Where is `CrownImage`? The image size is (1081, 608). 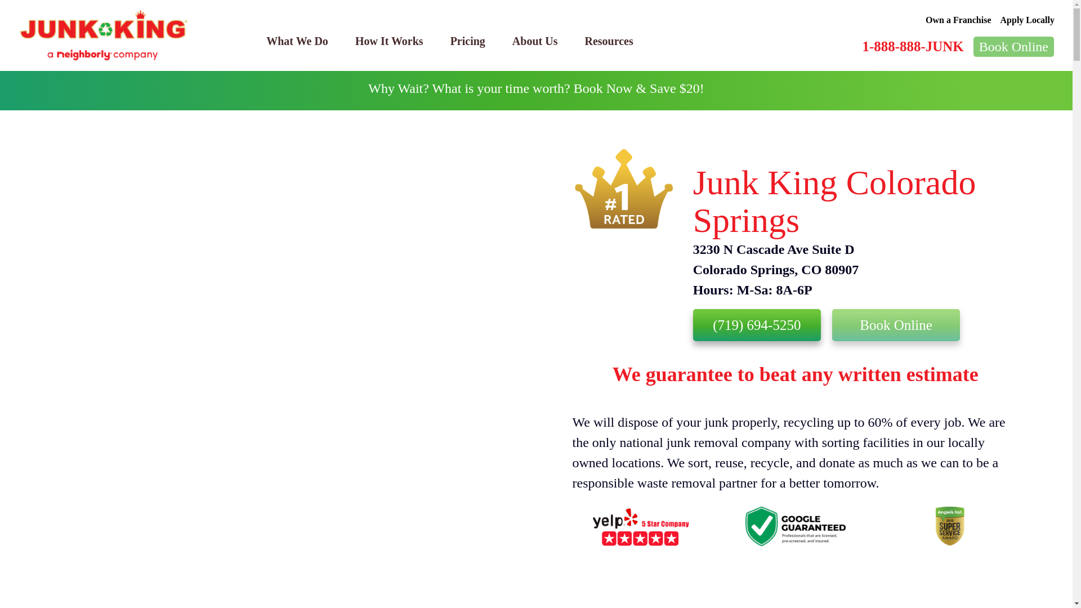
CrownImage is located at coordinates (623, 189).